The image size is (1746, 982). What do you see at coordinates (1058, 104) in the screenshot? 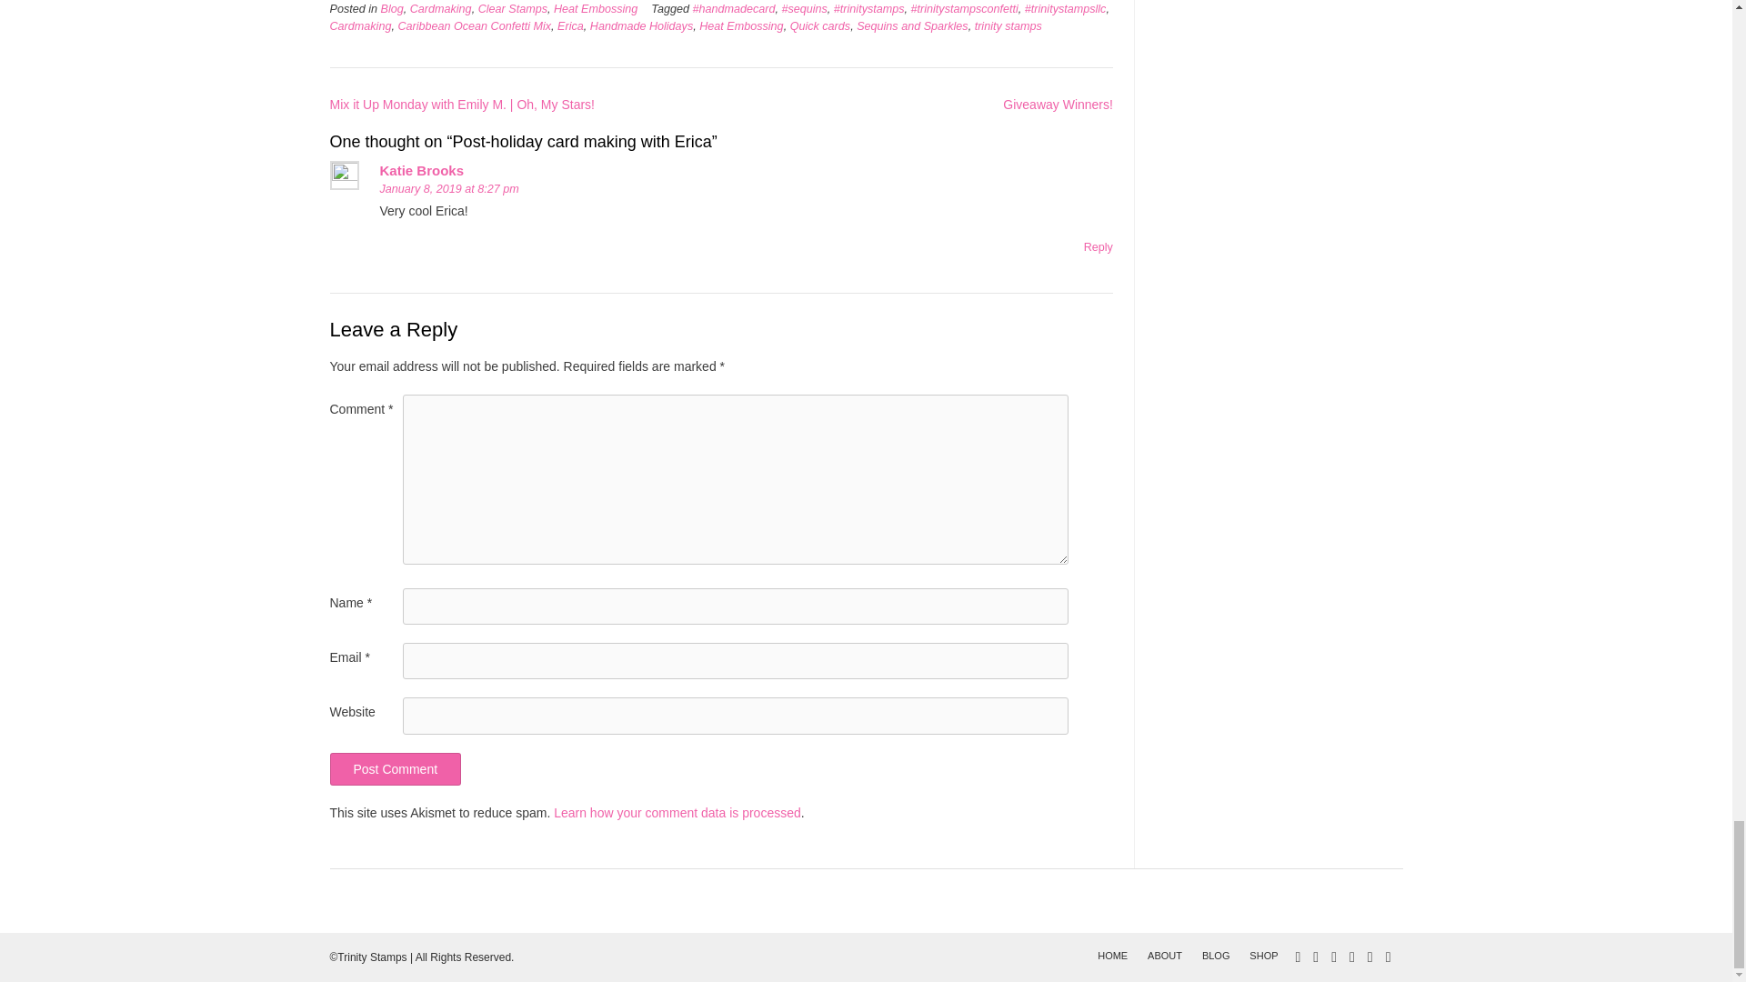
I see `Giveaway Winners!` at bounding box center [1058, 104].